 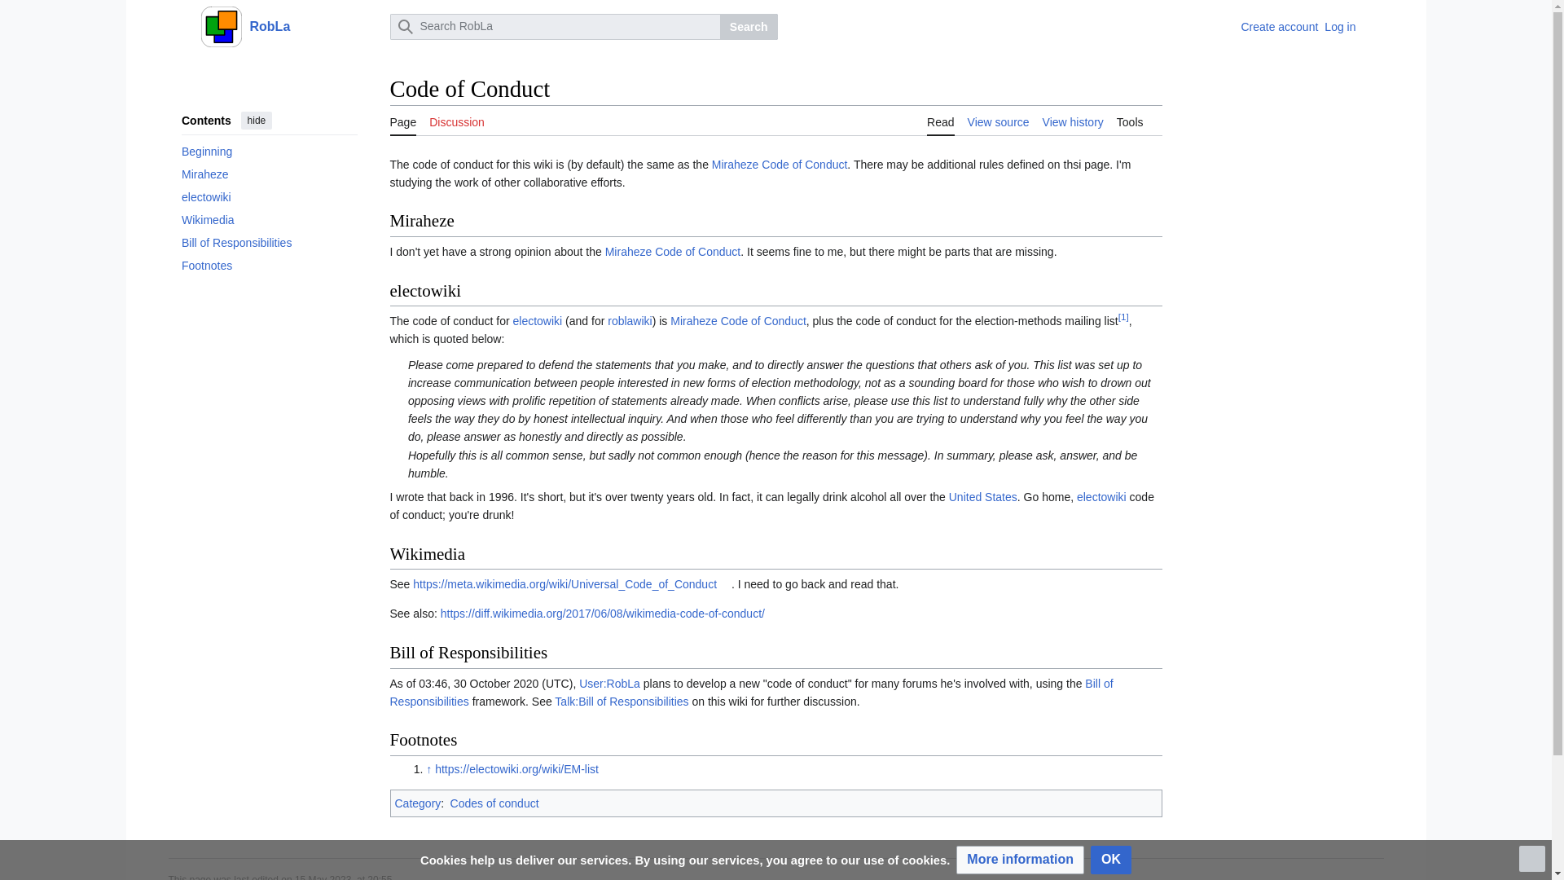 What do you see at coordinates (1074, 121) in the screenshot?
I see `View history` at bounding box center [1074, 121].